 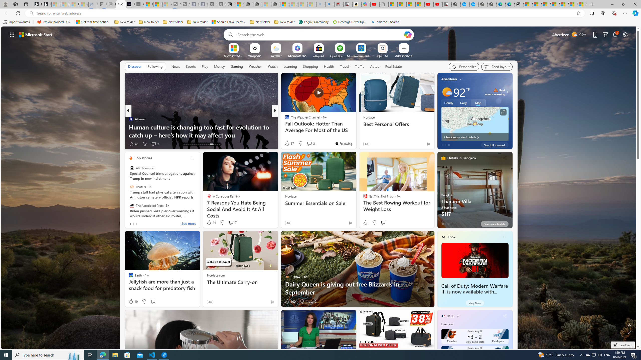 What do you see at coordinates (219, 66) in the screenshot?
I see `Money` at bounding box center [219, 66].